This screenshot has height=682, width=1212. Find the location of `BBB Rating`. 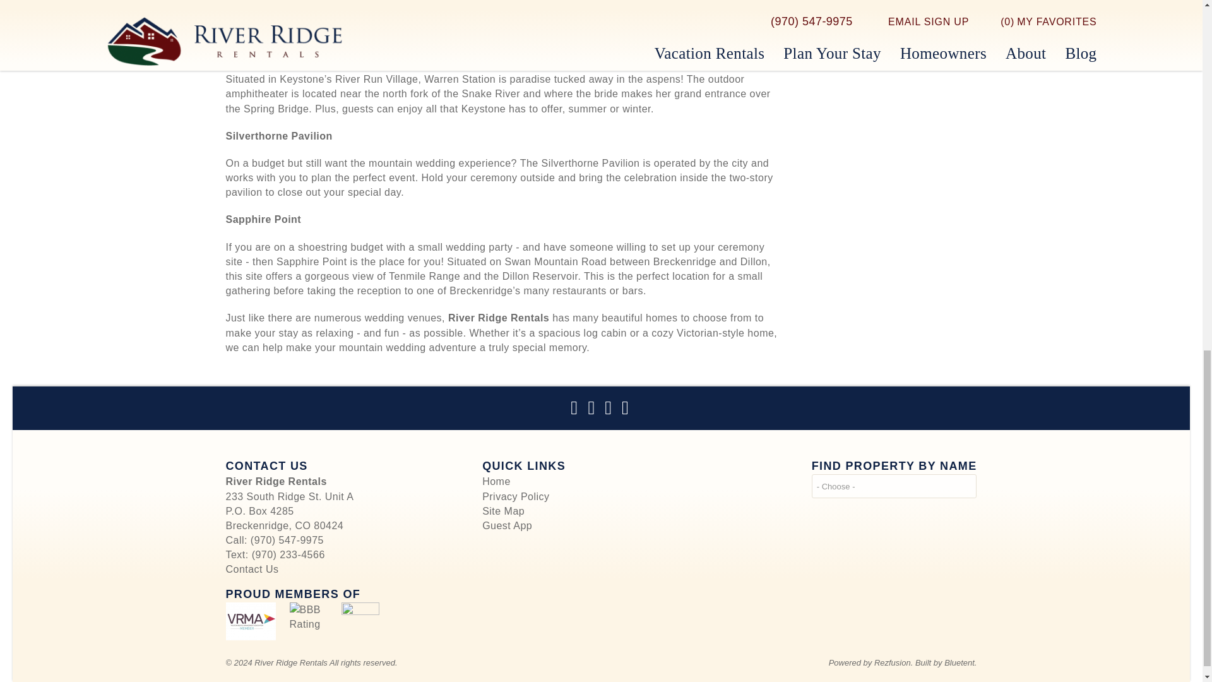

BBB Rating is located at coordinates (308, 621).